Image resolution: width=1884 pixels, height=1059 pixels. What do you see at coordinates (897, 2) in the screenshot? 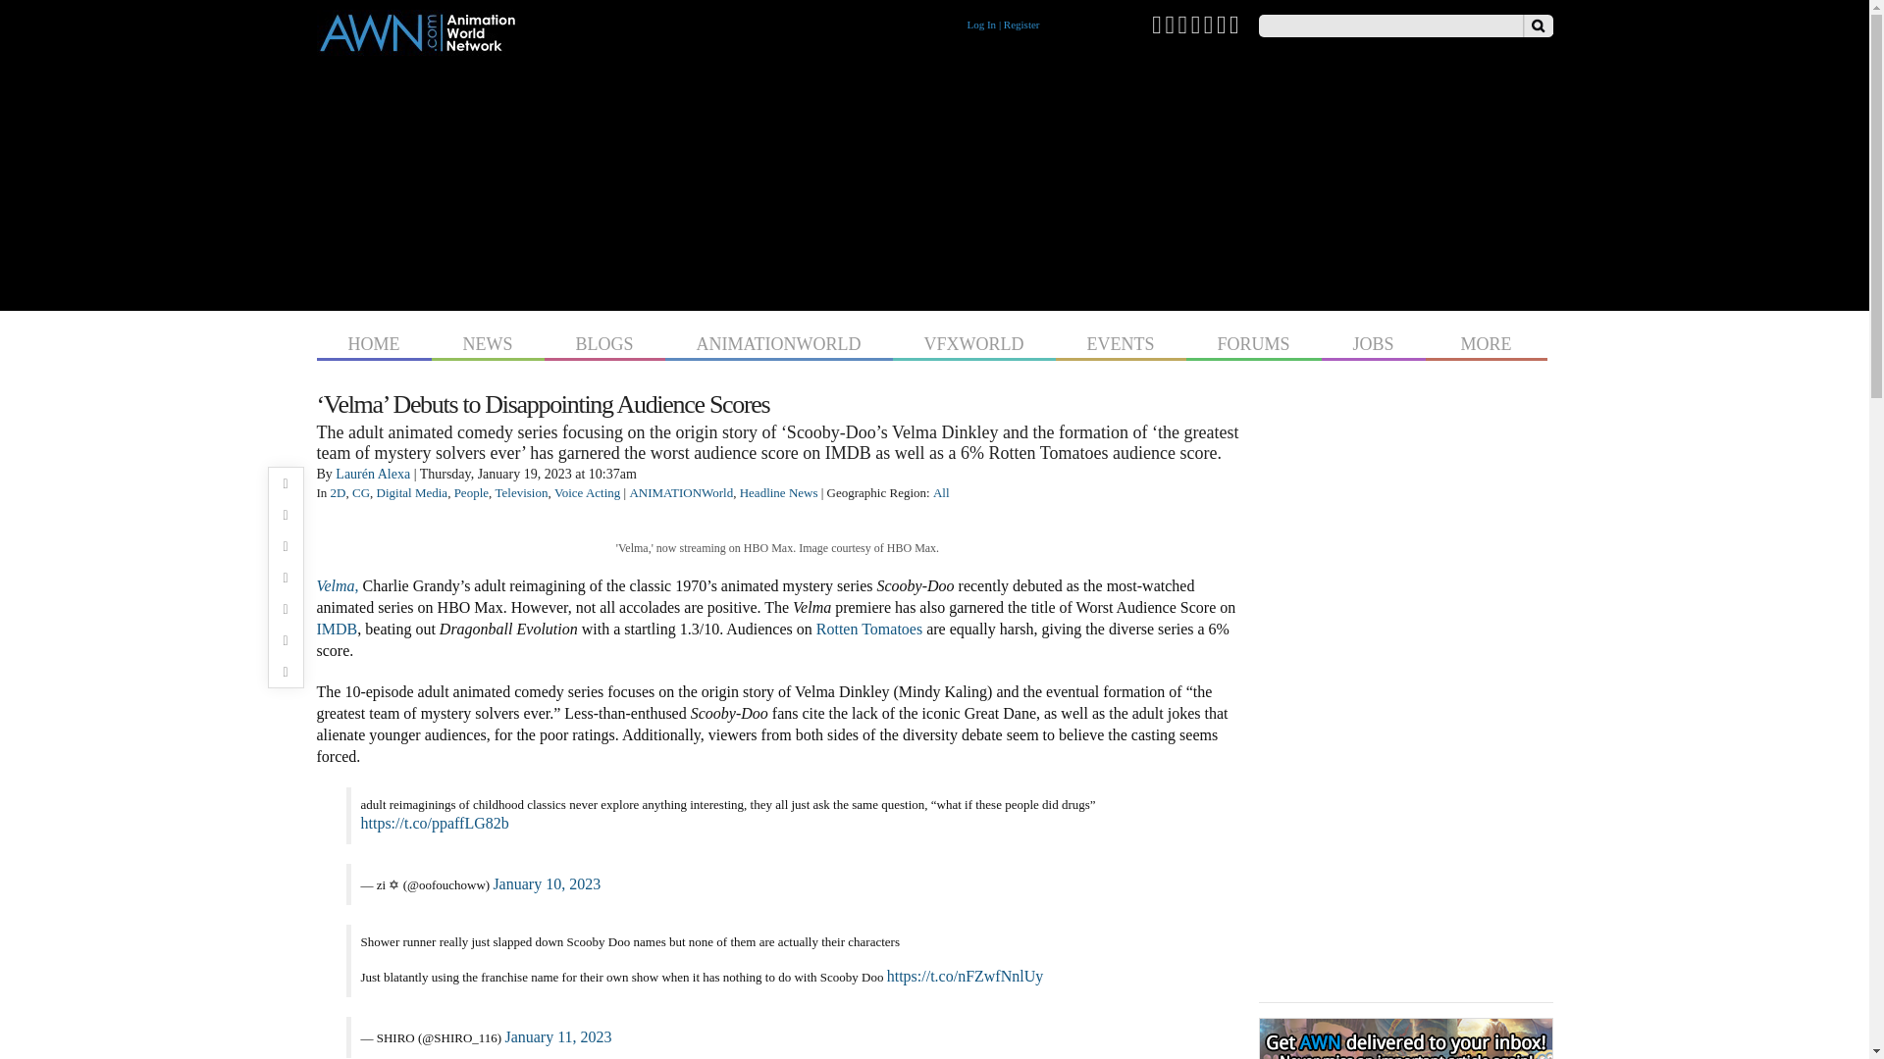
I see `Skip to main content` at bounding box center [897, 2].